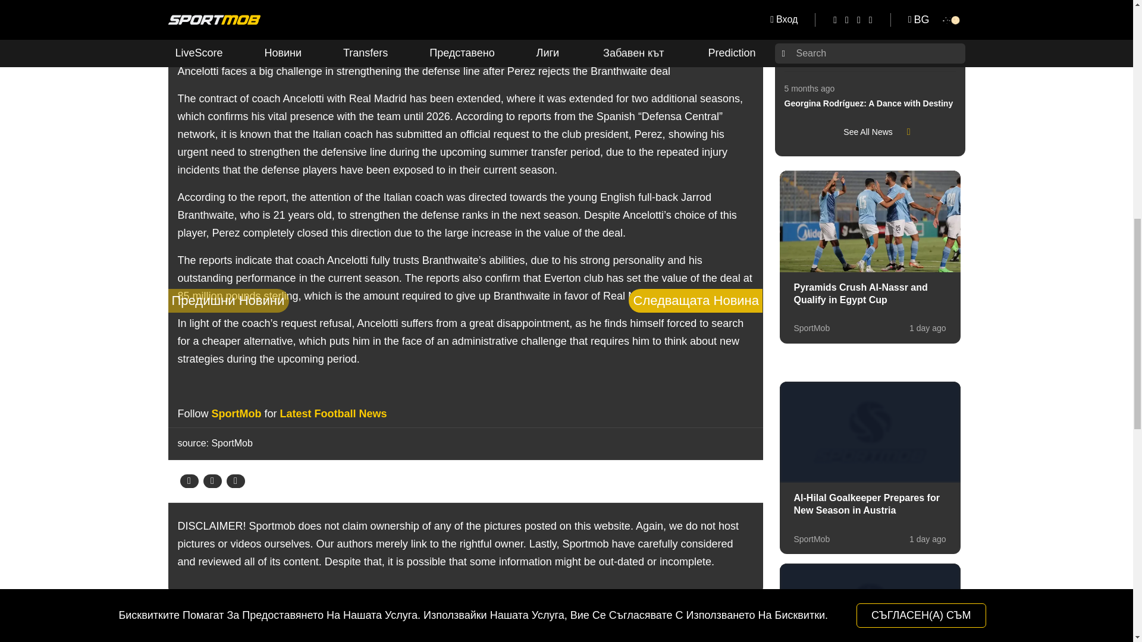 The image size is (1142, 642). Describe the element at coordinates (236, 414) in the screenshot. I see `SportMob` at that location.